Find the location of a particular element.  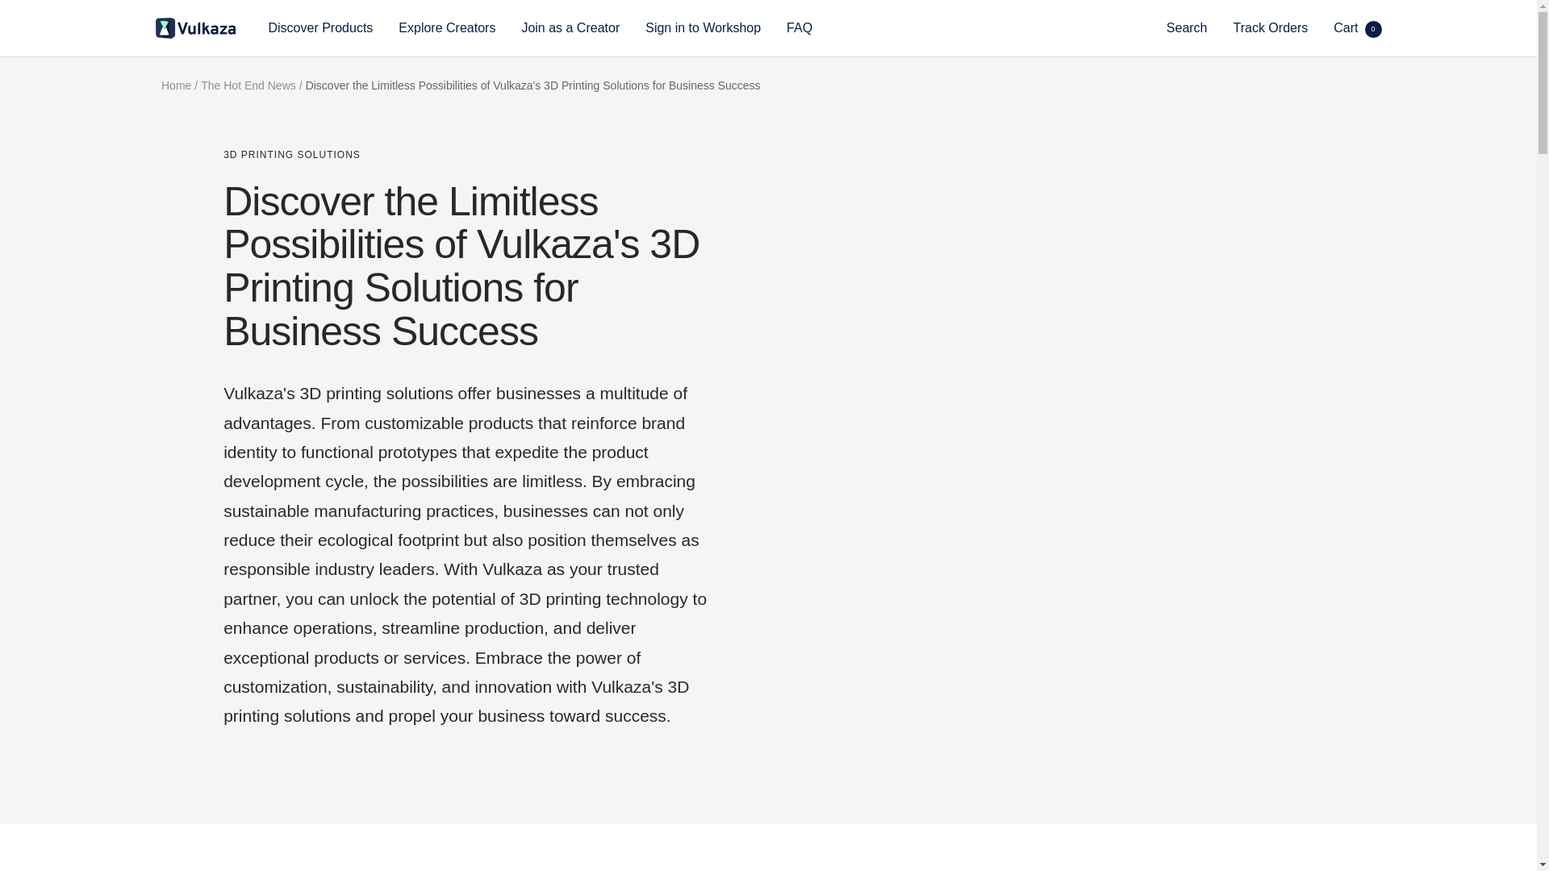

Track Orders is located at coordinates (1271, 27).